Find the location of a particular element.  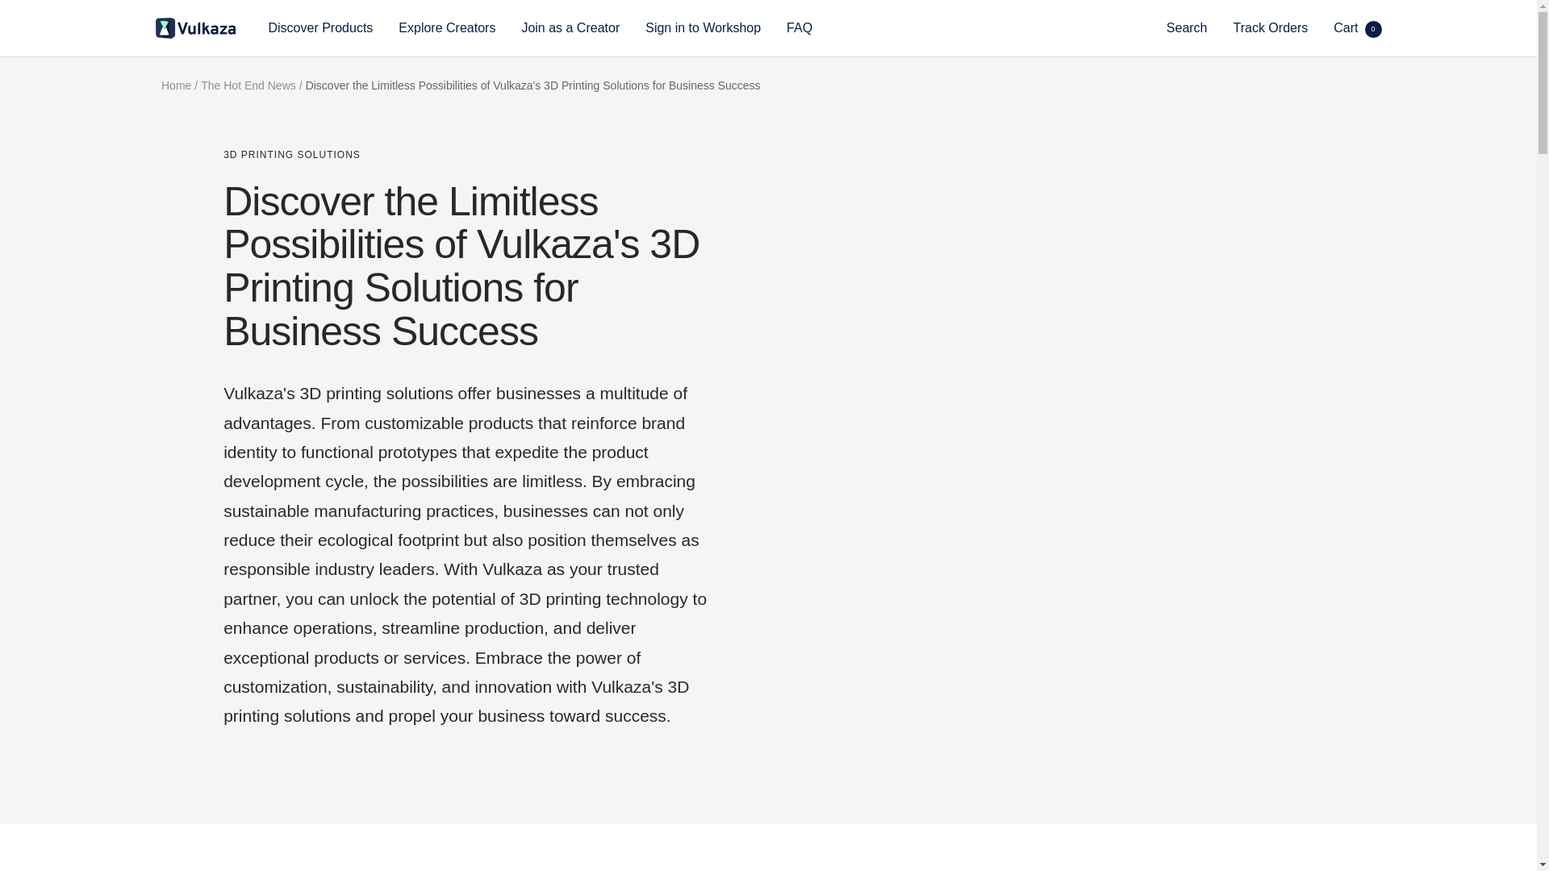

Track Orders is located at coordinates (1271, 27).